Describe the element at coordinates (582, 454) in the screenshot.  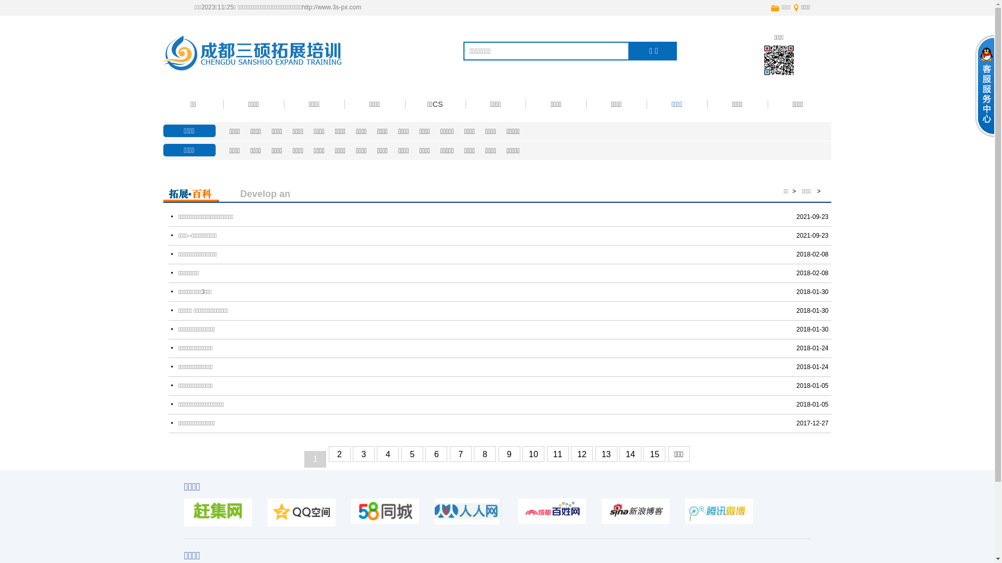
I see `12` at that location.